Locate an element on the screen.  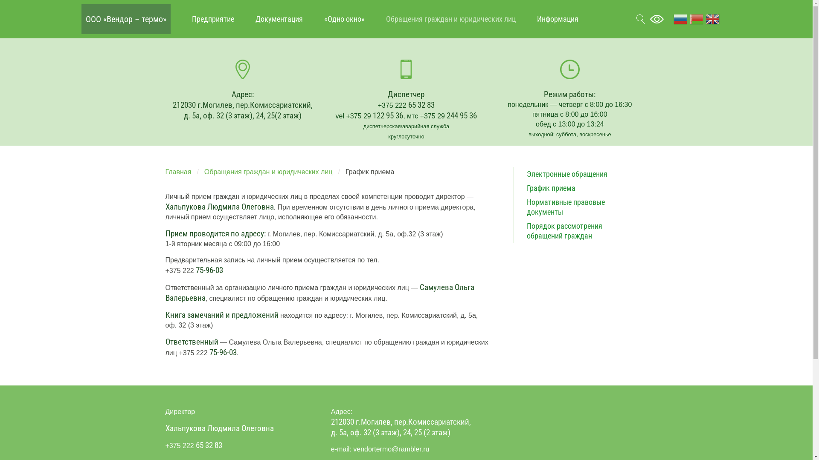
Russian is located at coordinates (680, 19).